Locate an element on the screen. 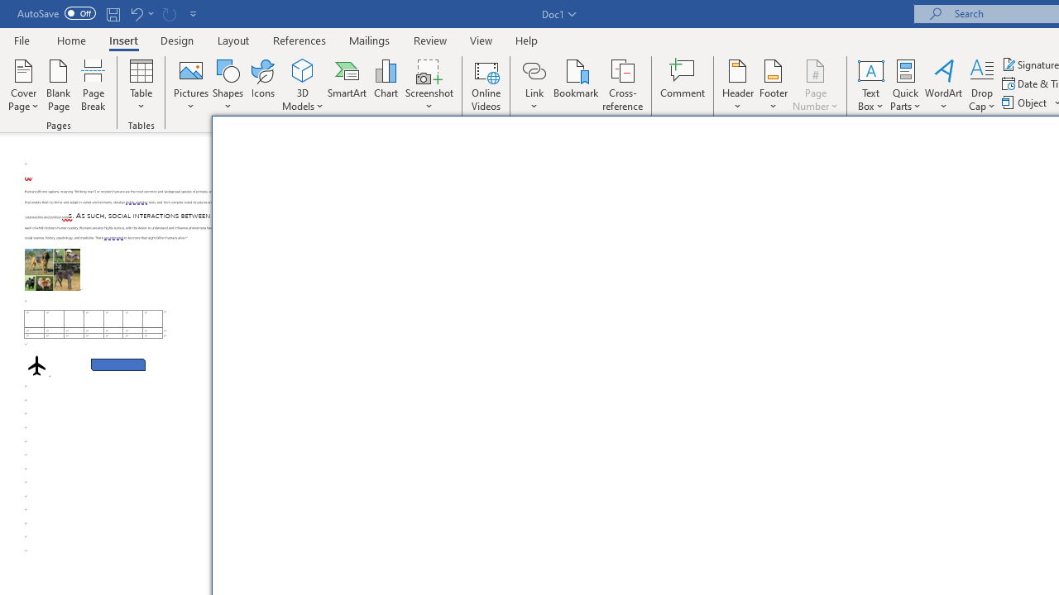  Images is located at coordinates (266, 213).